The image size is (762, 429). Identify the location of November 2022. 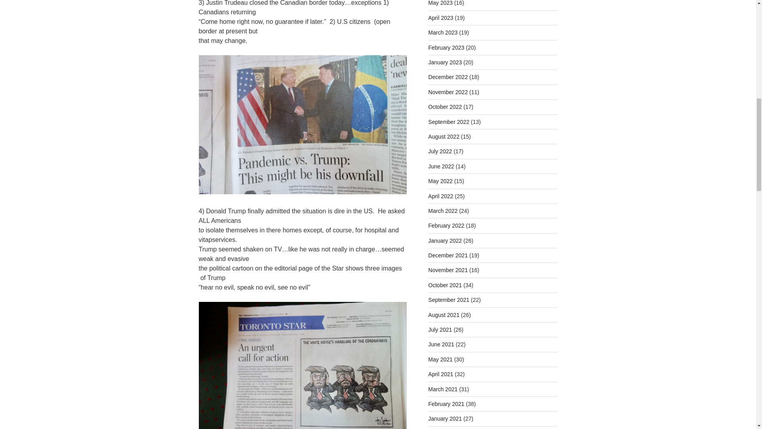
(448, 92).